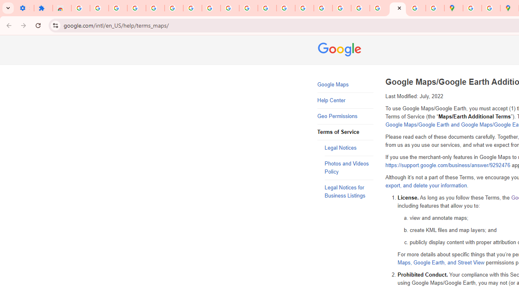 The width and height of the screenshot is (519, 292). I want to click on https://scholar.google.com/, so click(286, 8).